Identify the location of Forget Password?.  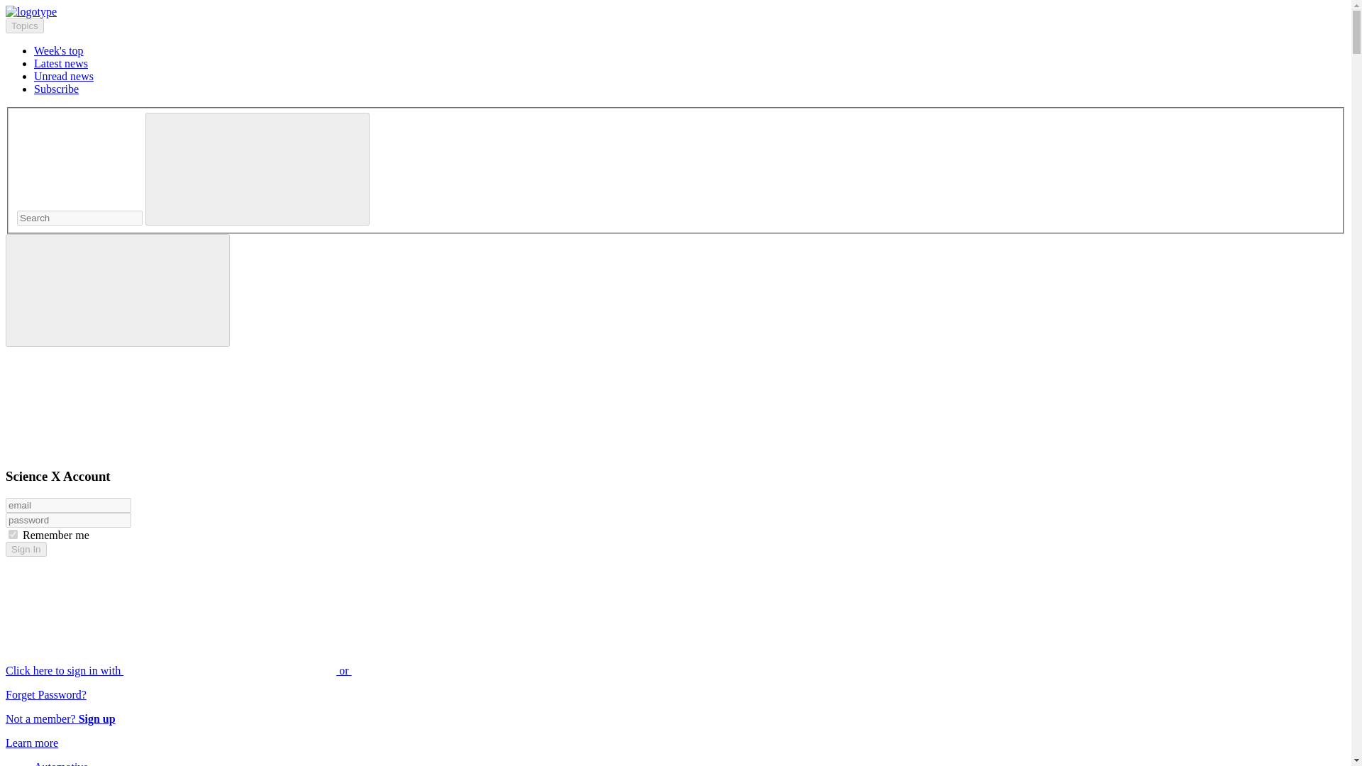
(45, 694).